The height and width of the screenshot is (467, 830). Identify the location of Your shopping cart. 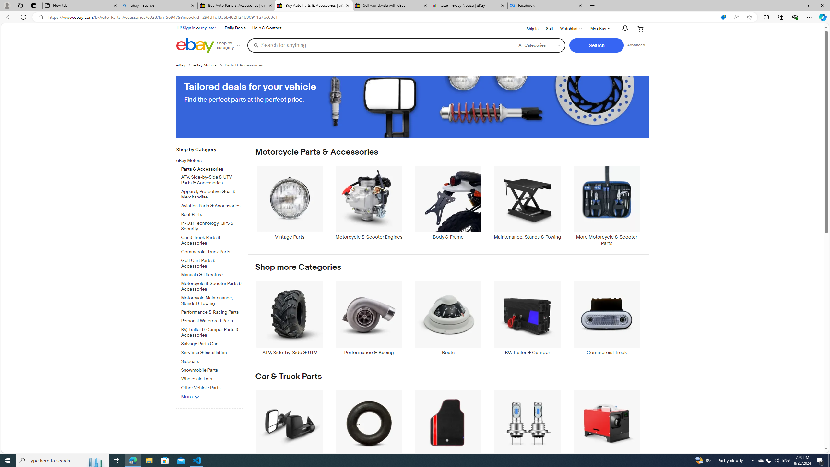
(641, 29).